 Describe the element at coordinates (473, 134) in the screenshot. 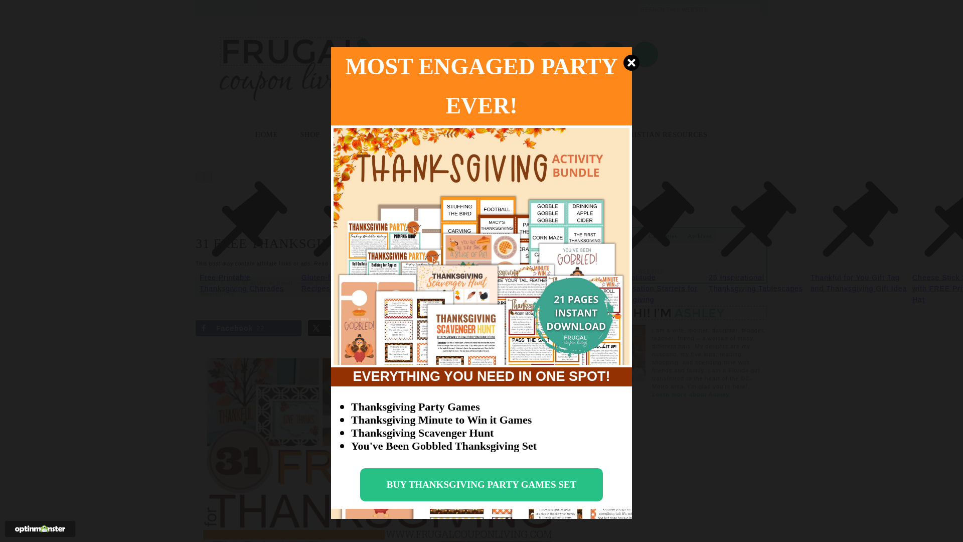

I see `PARTY` at that location.